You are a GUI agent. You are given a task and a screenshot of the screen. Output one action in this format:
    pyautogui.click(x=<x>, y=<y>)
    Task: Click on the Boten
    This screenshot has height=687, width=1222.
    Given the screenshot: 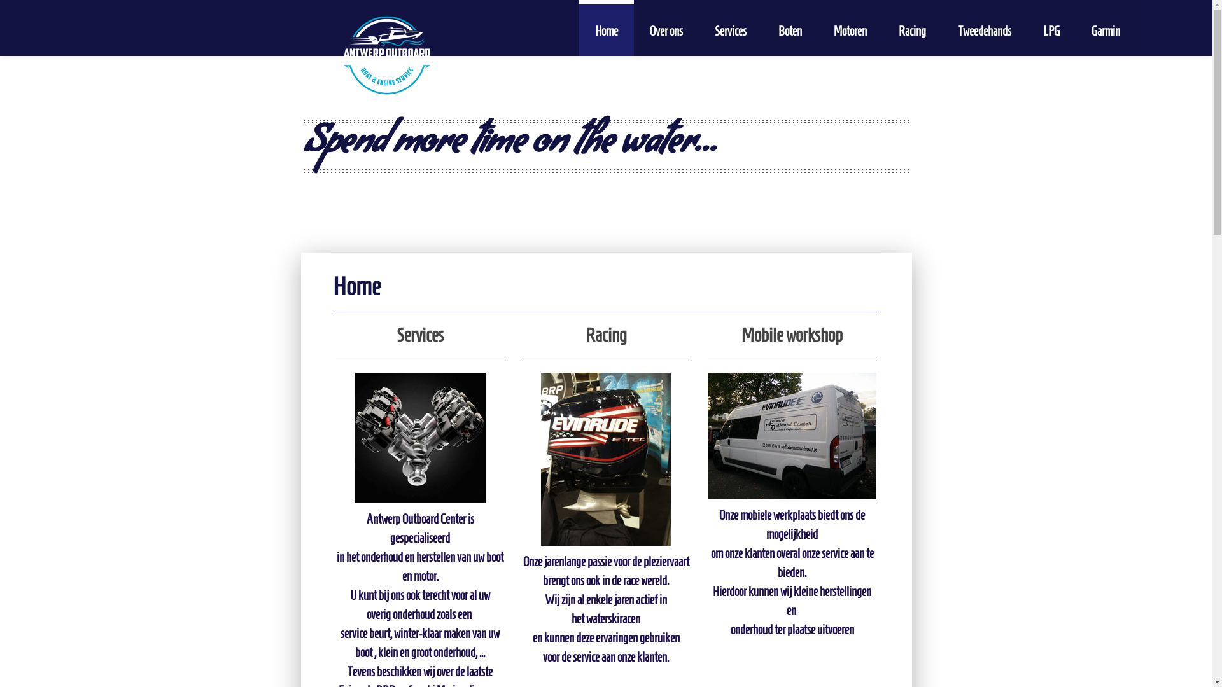 What is the action you would take?
    pyautogui.click(x=790, y=28)
    